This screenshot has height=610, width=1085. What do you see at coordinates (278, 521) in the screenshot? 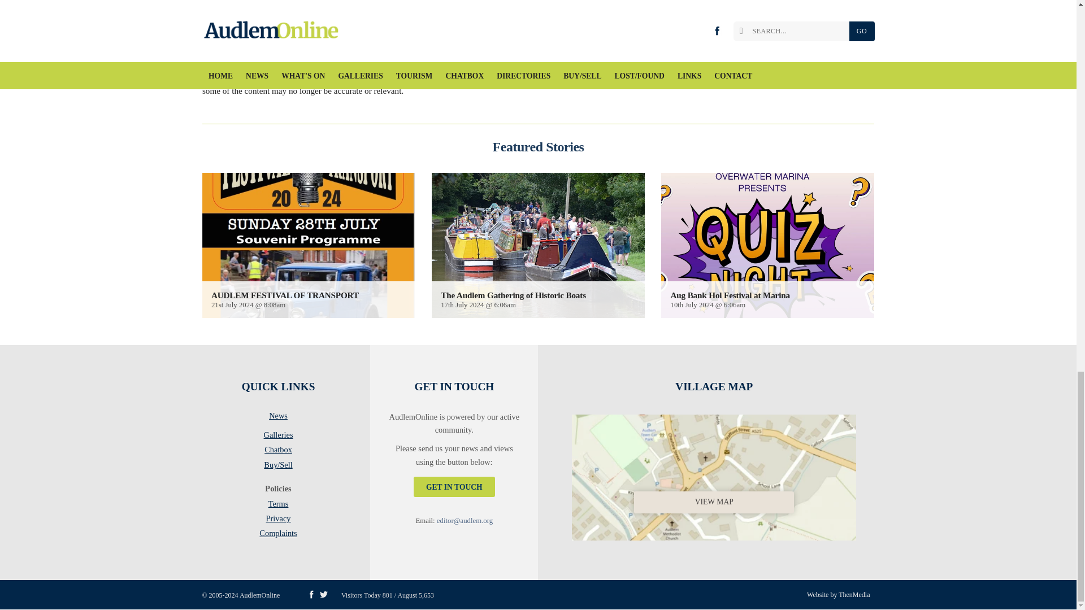
I see `Privacy` at bounding box center [278, 521].